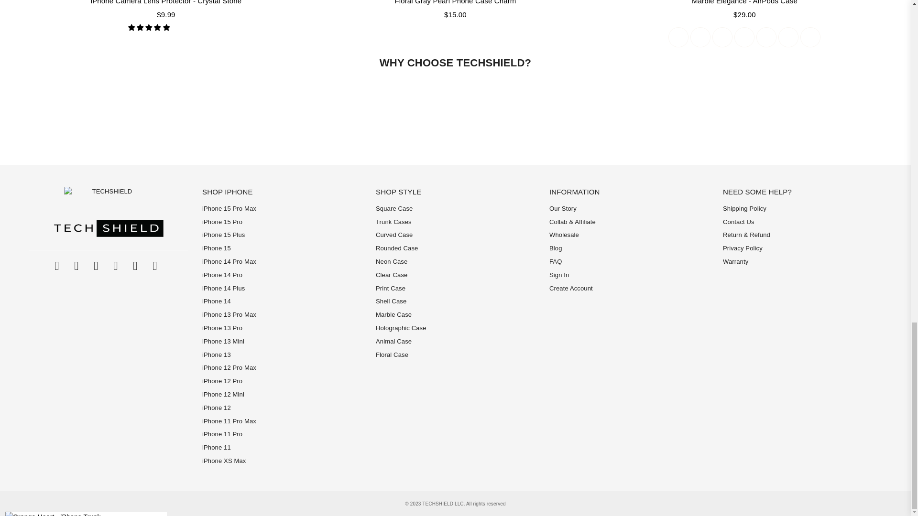 The height and width of the screenshot is (516, 918). I want to click on TECHSHIELD on YouTube, so click(135, 266).